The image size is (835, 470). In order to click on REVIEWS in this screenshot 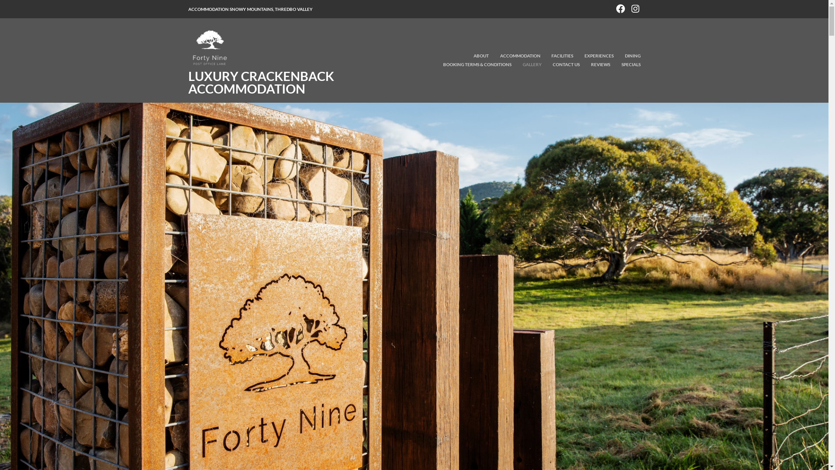, I will do `click(595, 65)`.